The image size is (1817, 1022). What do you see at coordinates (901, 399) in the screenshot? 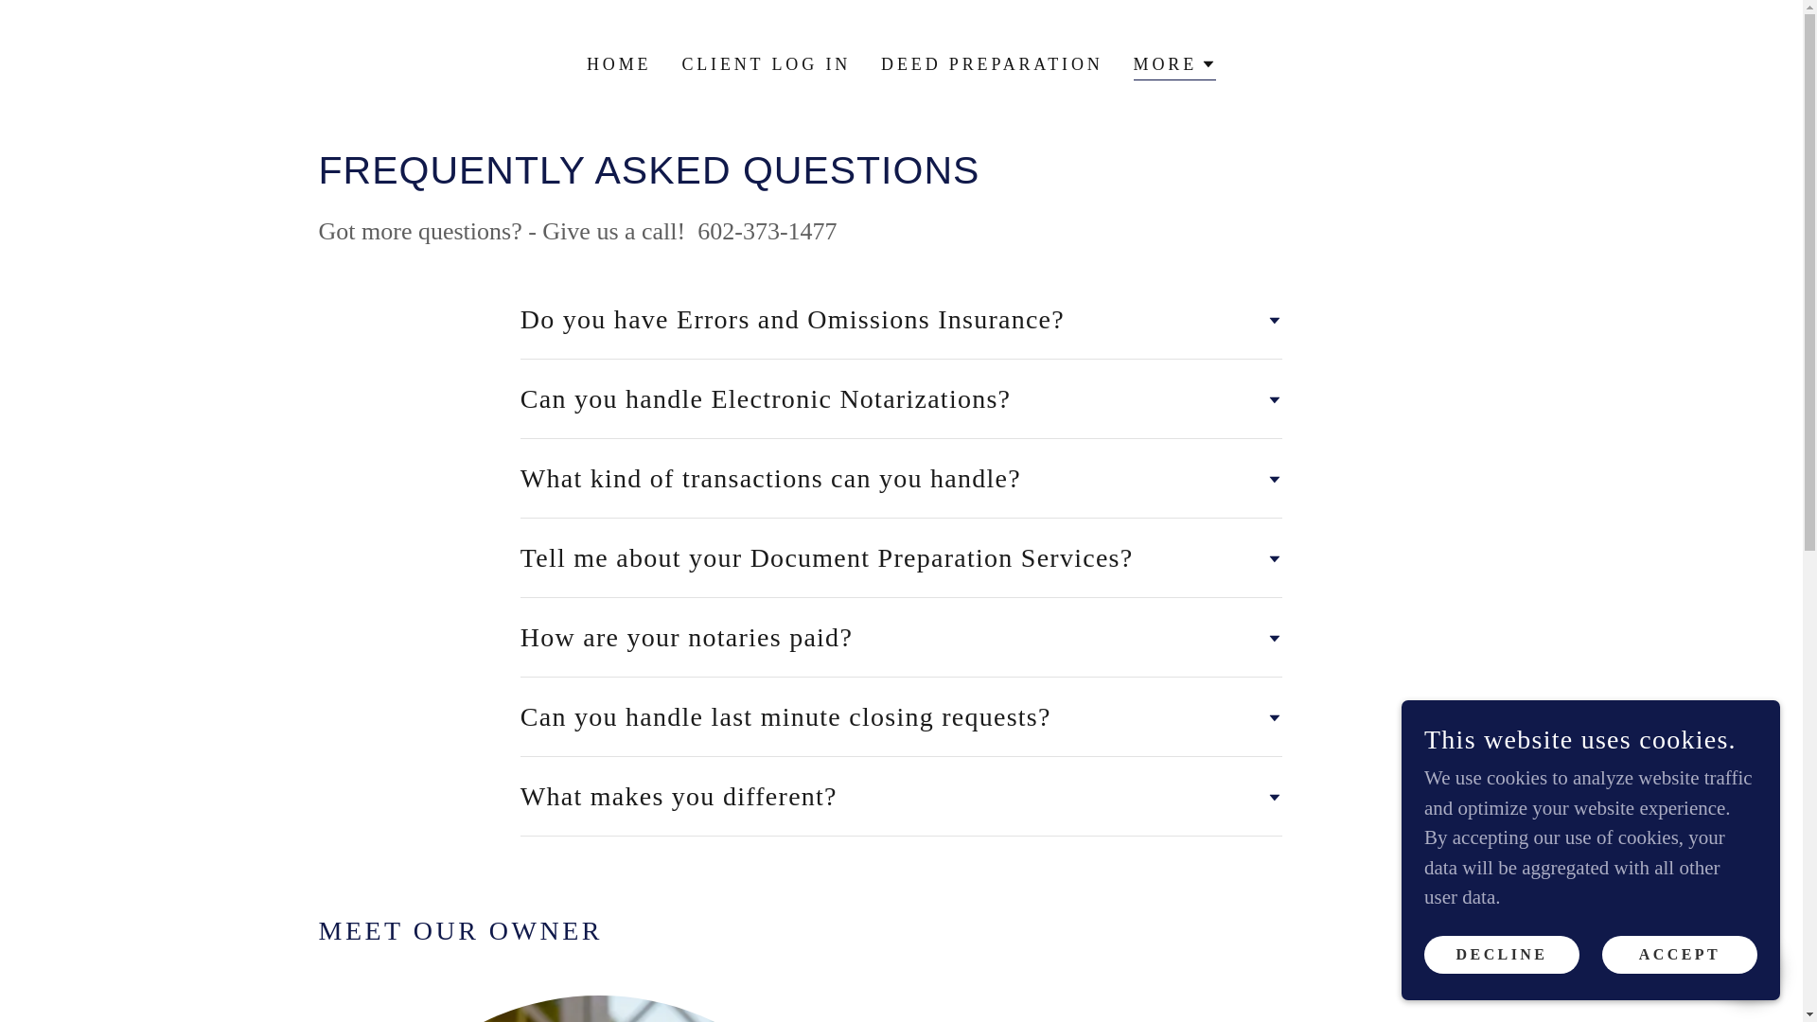
I see `Can you handle Electronic Notarizations?` at bounding box center [901, 399].